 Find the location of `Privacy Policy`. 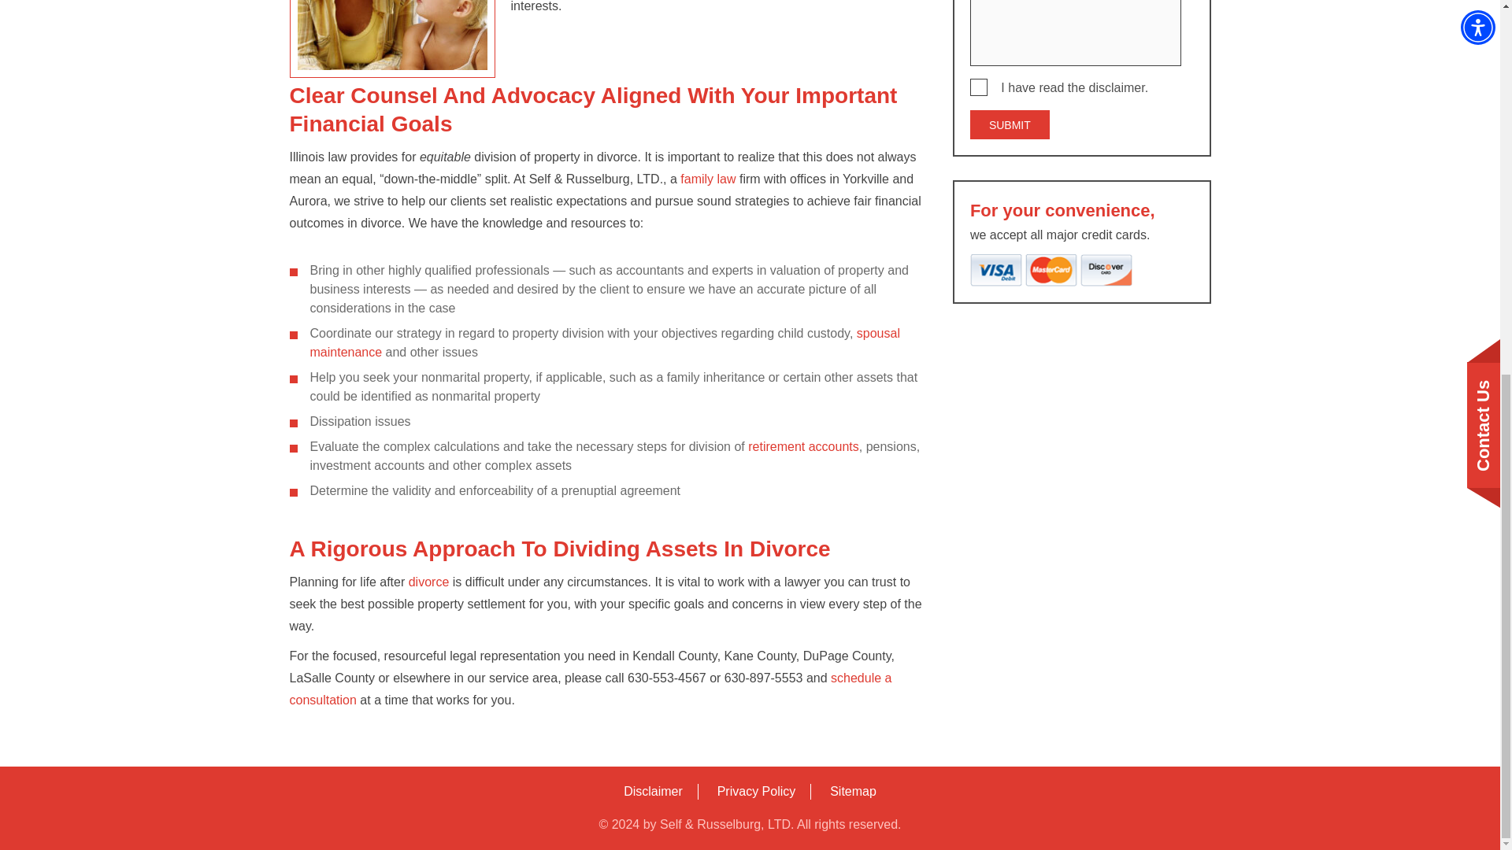

Privacy Policy is located at coordinates (756, 791).